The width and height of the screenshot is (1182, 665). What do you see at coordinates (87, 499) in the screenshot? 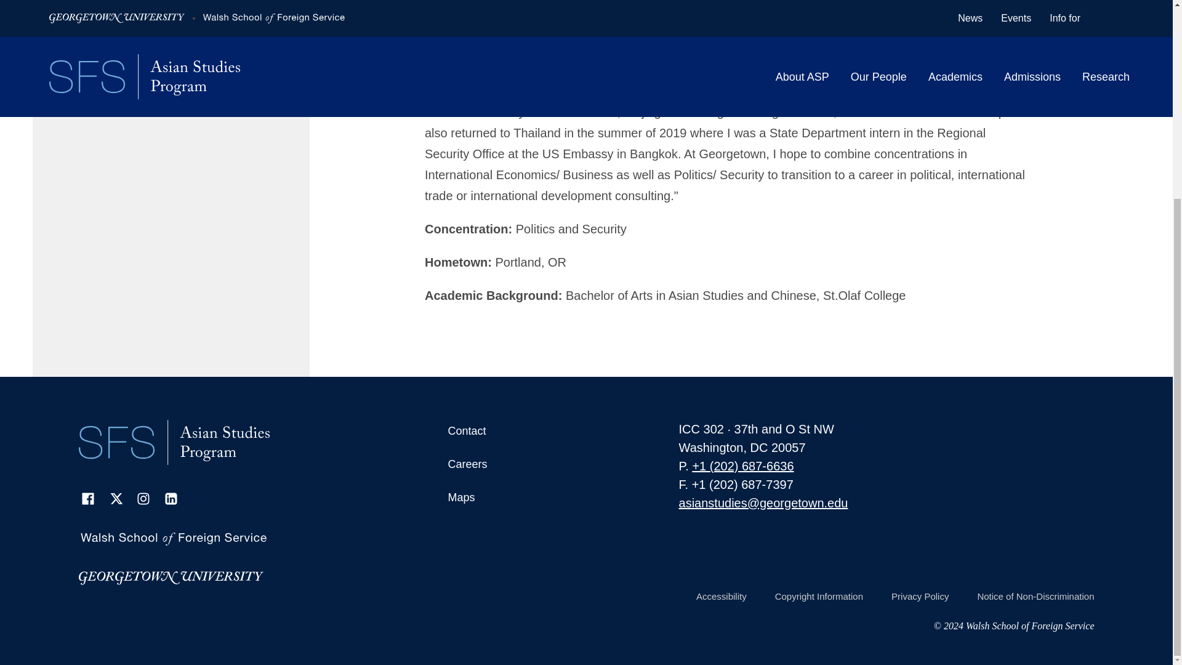
I see `Facebook` at bounding box center [87, 499].